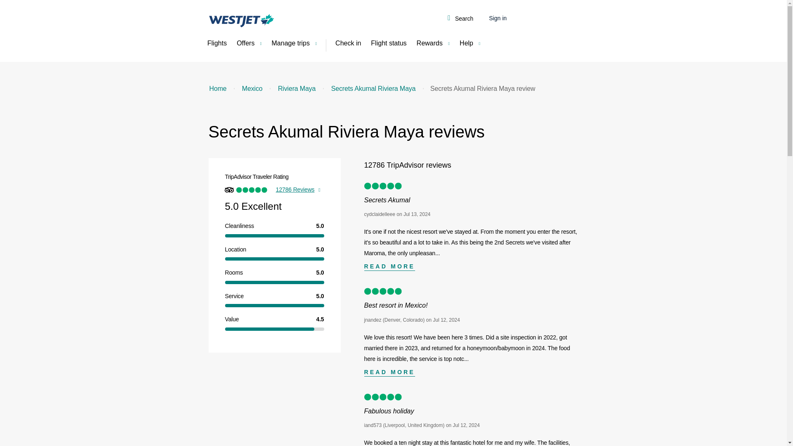 Image resolution: width=793 pixels, height=446 pixels. I want to click on Sign in, so click(498, 18).